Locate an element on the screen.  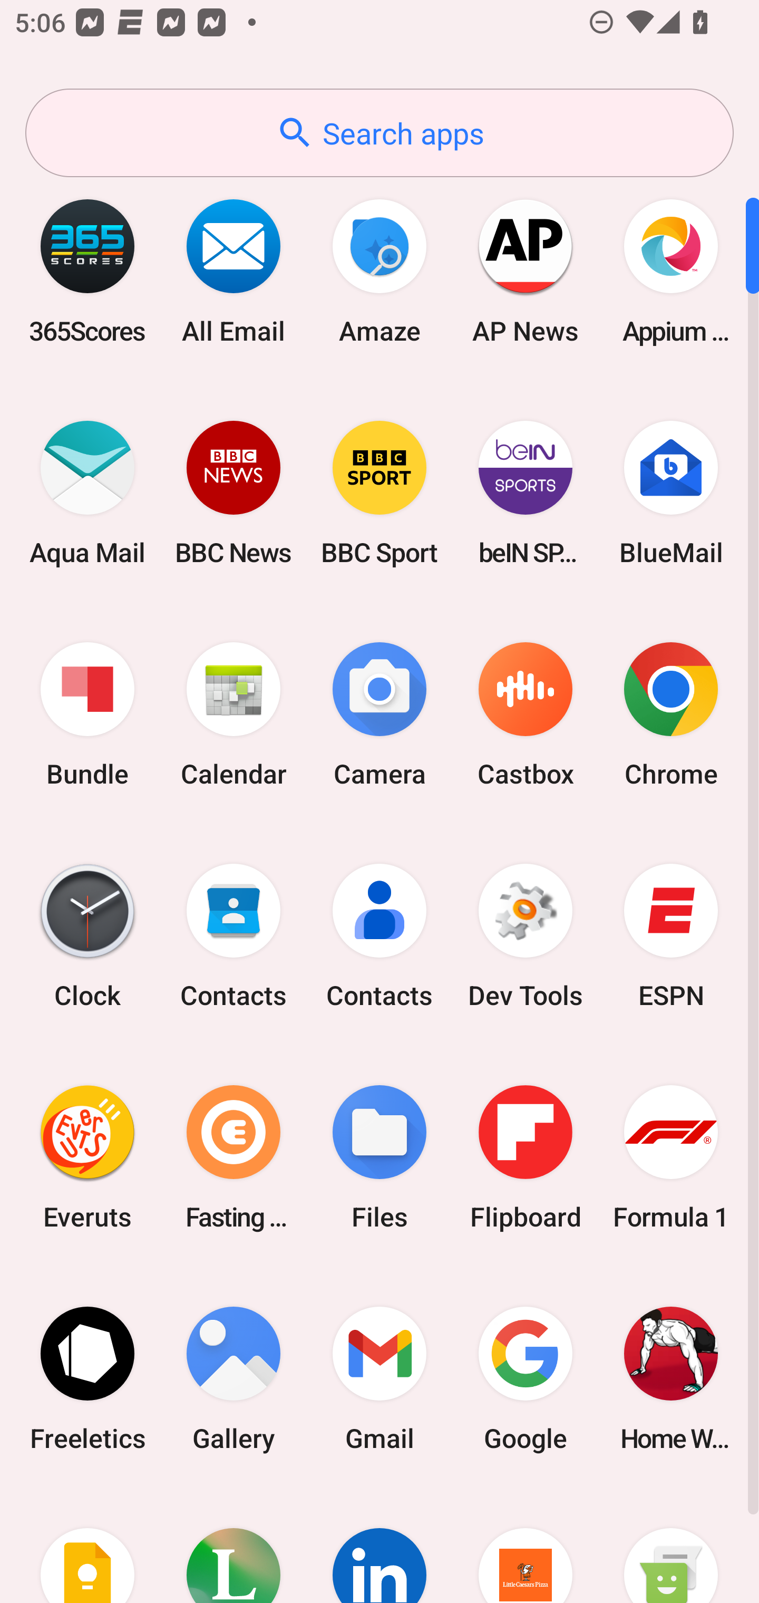
Amaze is located at coordinates (379, 271).